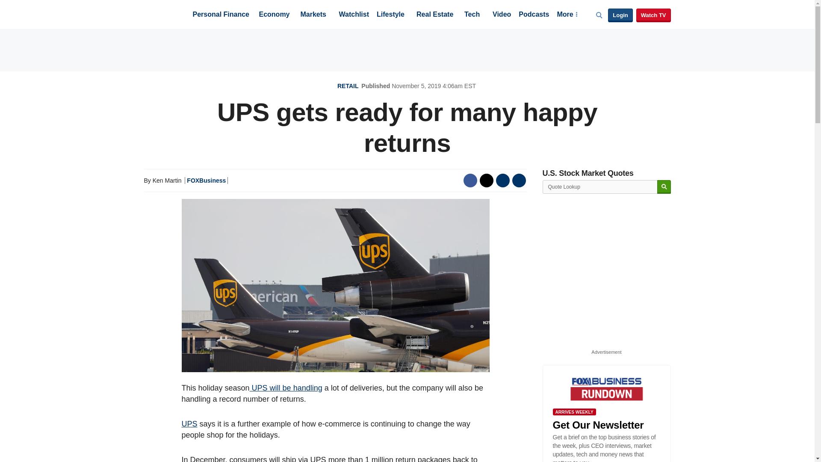 This screenshot has width=821, height=462. Describe the element at coordinates (313, 15) in the screenshot. I see `Markets` at that location.